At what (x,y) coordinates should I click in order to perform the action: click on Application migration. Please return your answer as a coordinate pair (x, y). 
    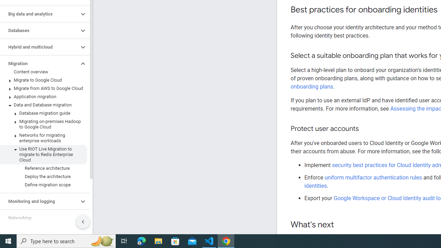
    Looking at the image, I should click on (43, 97).